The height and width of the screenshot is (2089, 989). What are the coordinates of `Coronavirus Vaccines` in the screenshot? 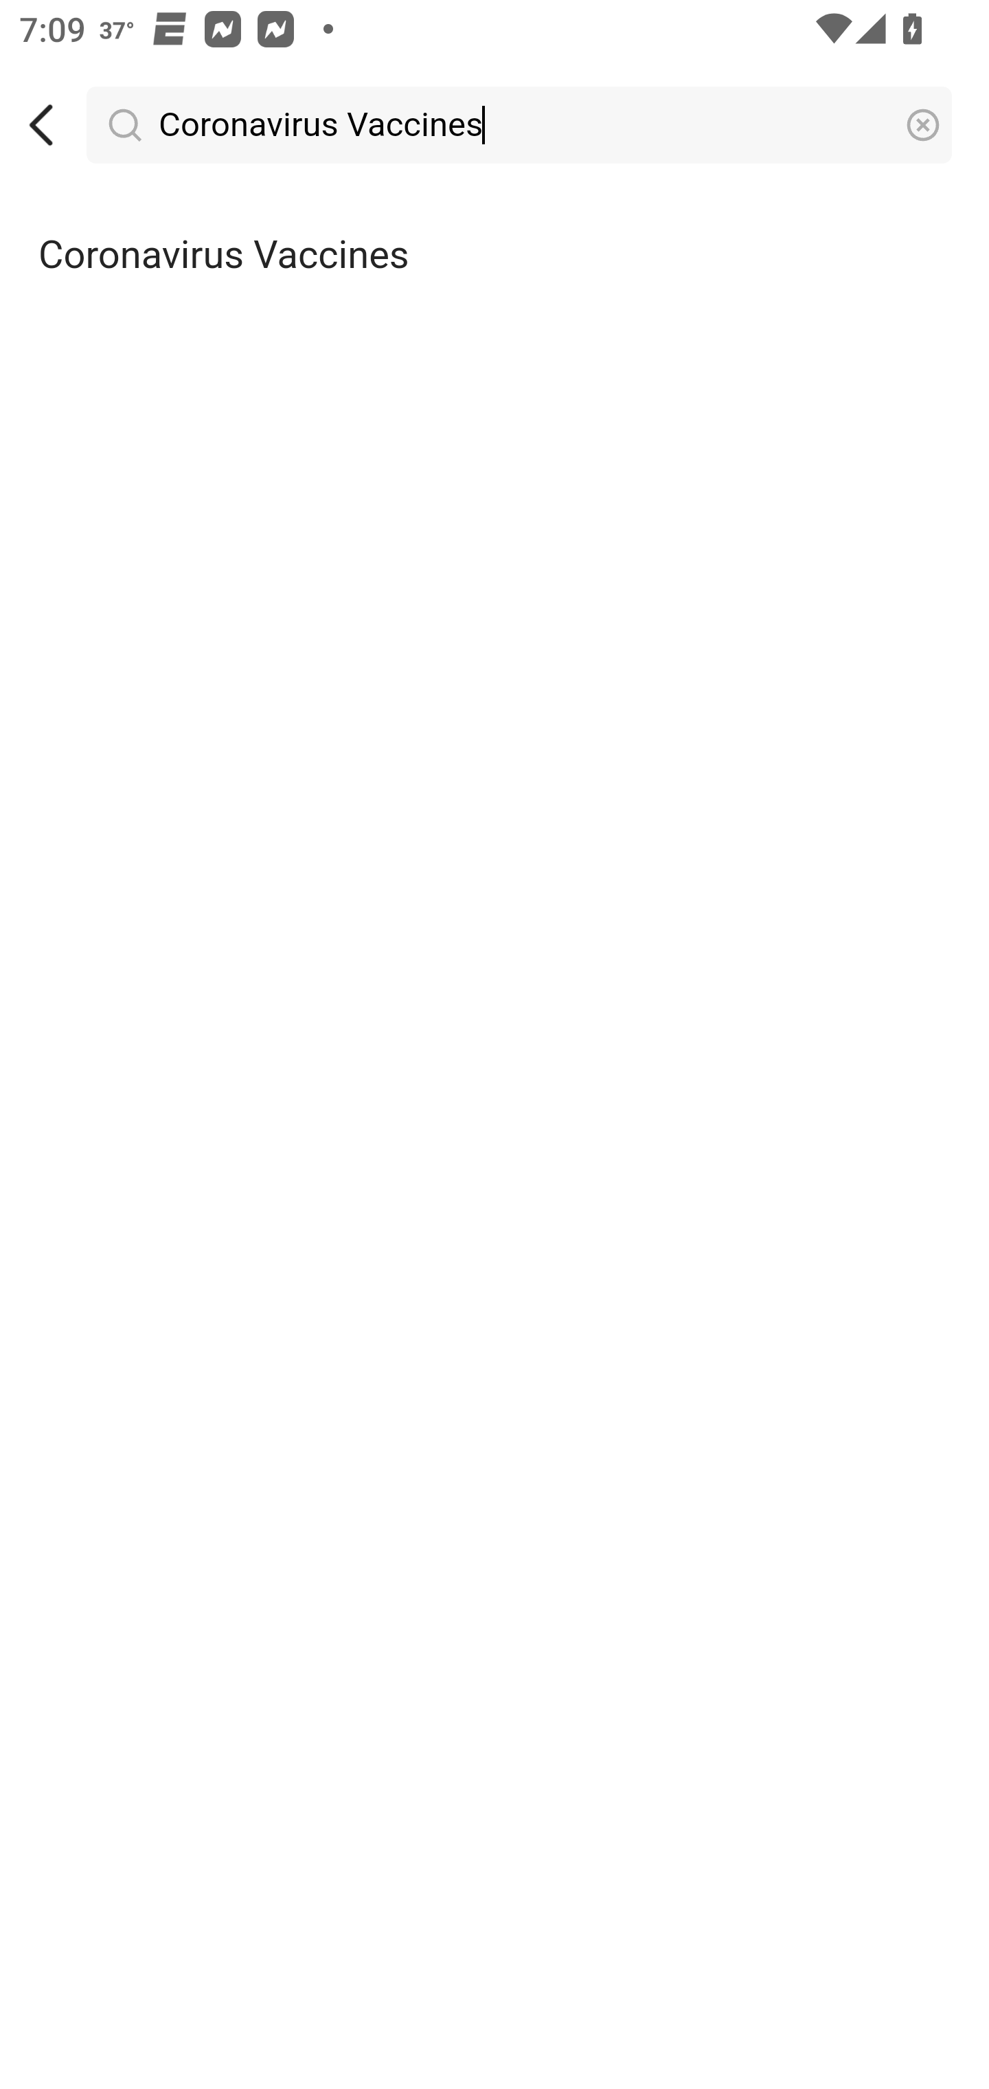 It's located at (521, 125).